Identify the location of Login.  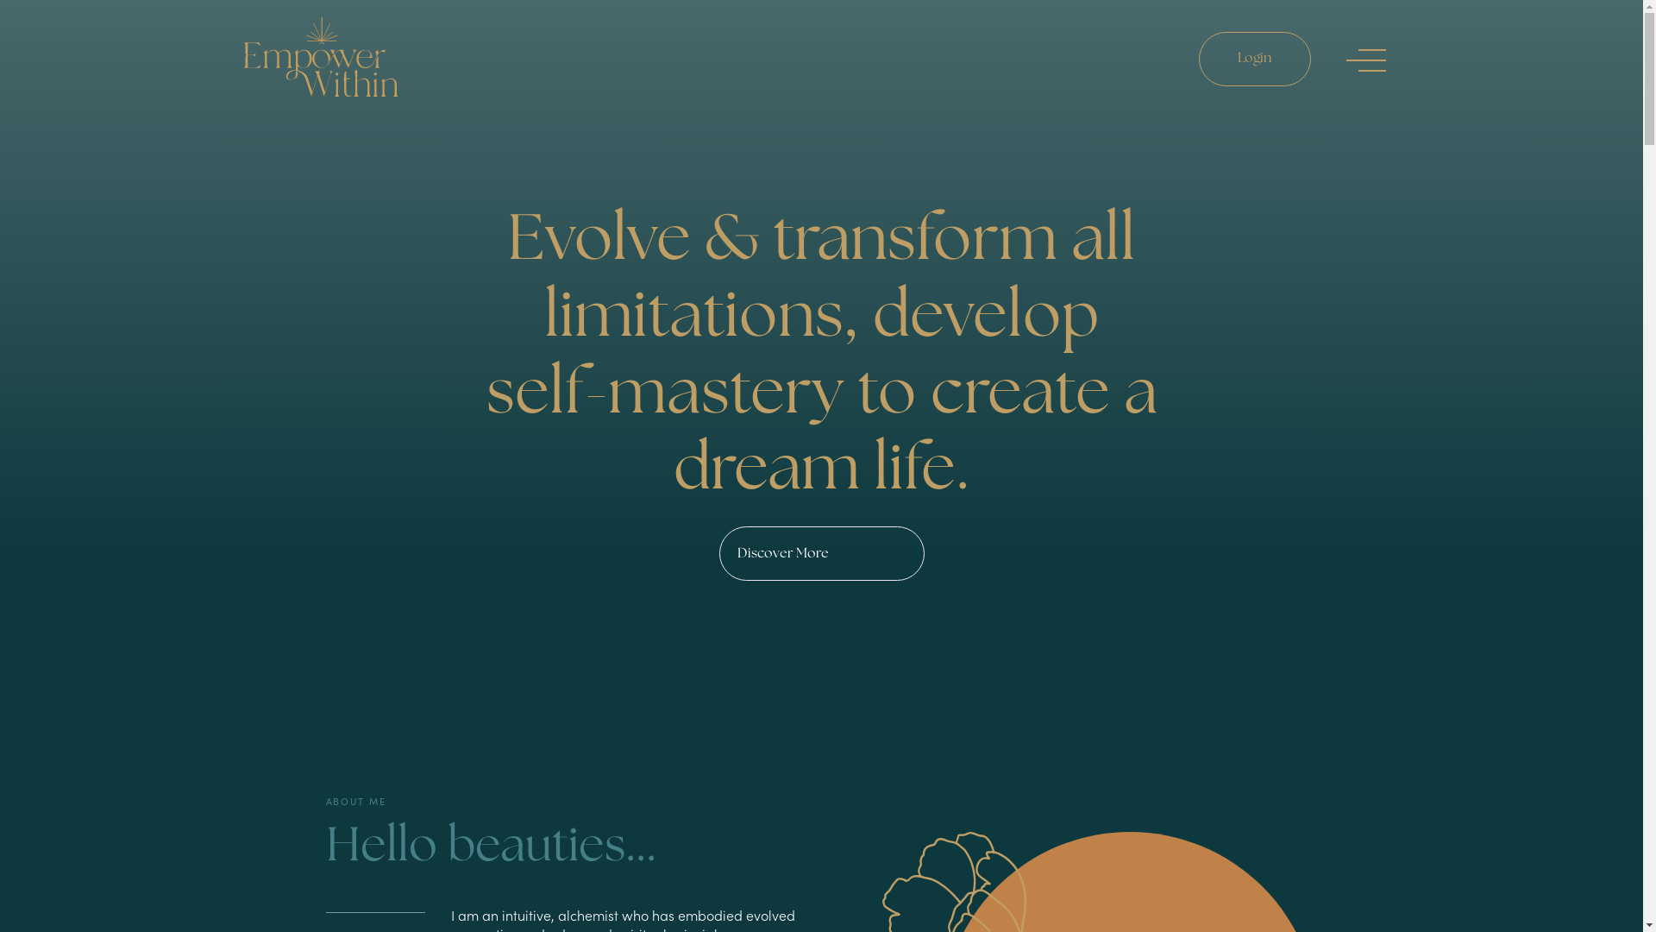
(1255, 59).